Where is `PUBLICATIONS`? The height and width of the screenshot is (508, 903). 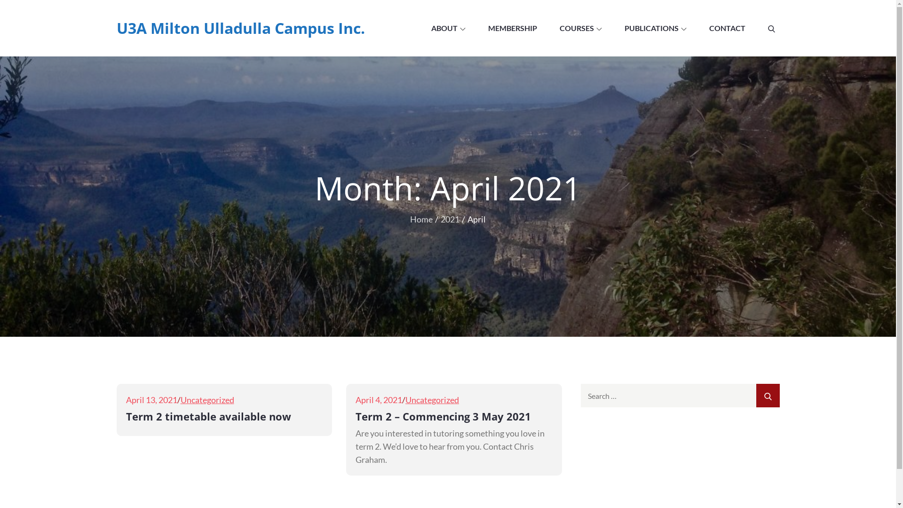
PUBLICATIONS is located at coordinates (656, 28).